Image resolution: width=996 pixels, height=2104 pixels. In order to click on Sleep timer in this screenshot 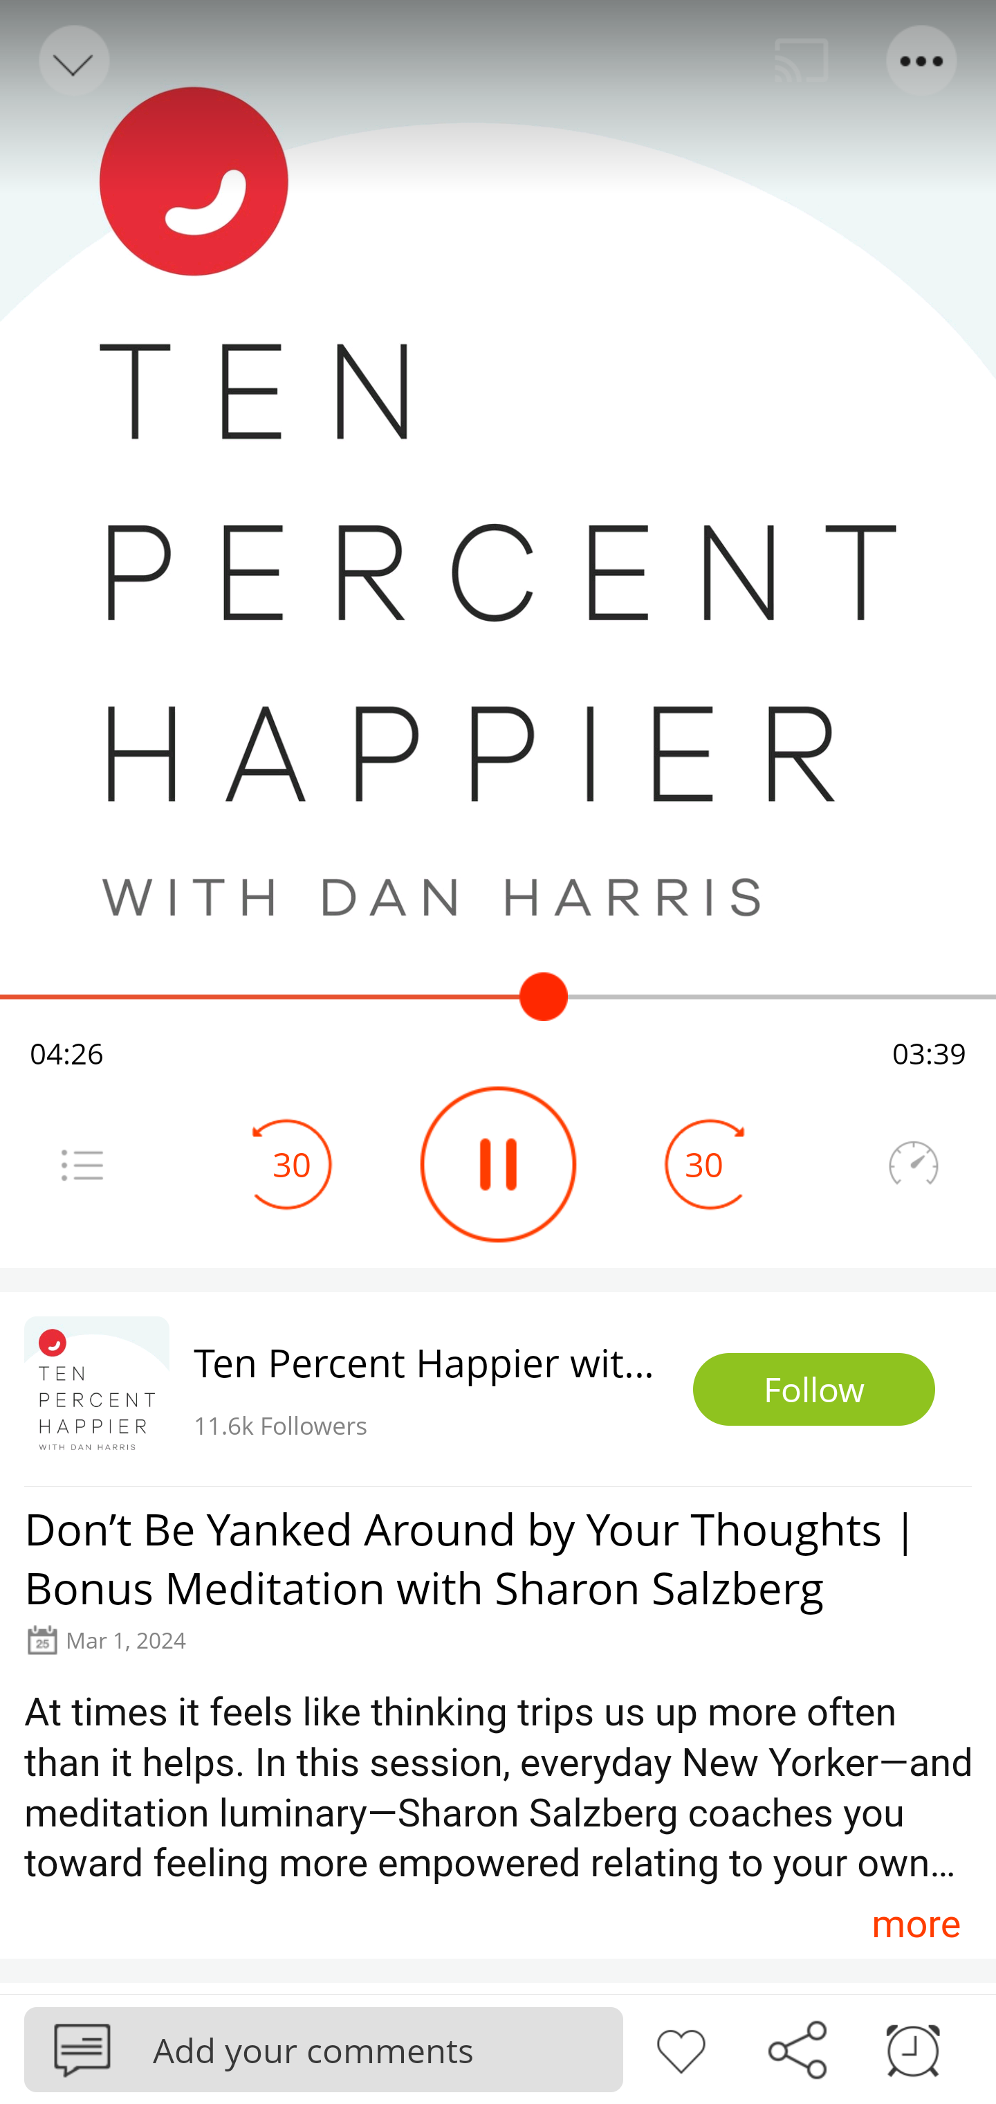, I will do `click(913, 2048)`.